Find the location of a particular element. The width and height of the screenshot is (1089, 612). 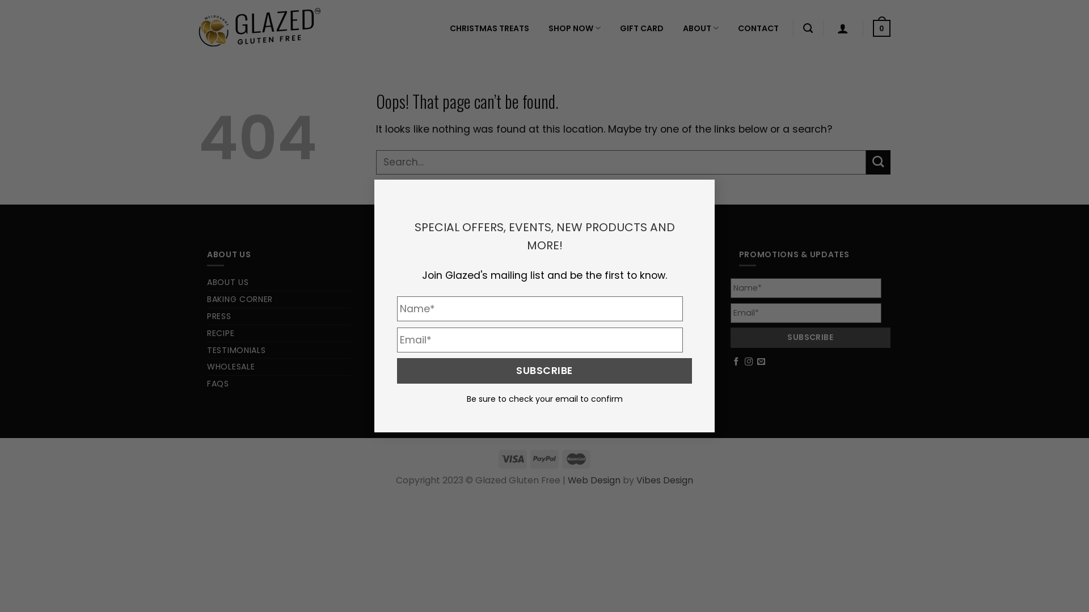

WHOLESALE is located at coordinates (231, 367).